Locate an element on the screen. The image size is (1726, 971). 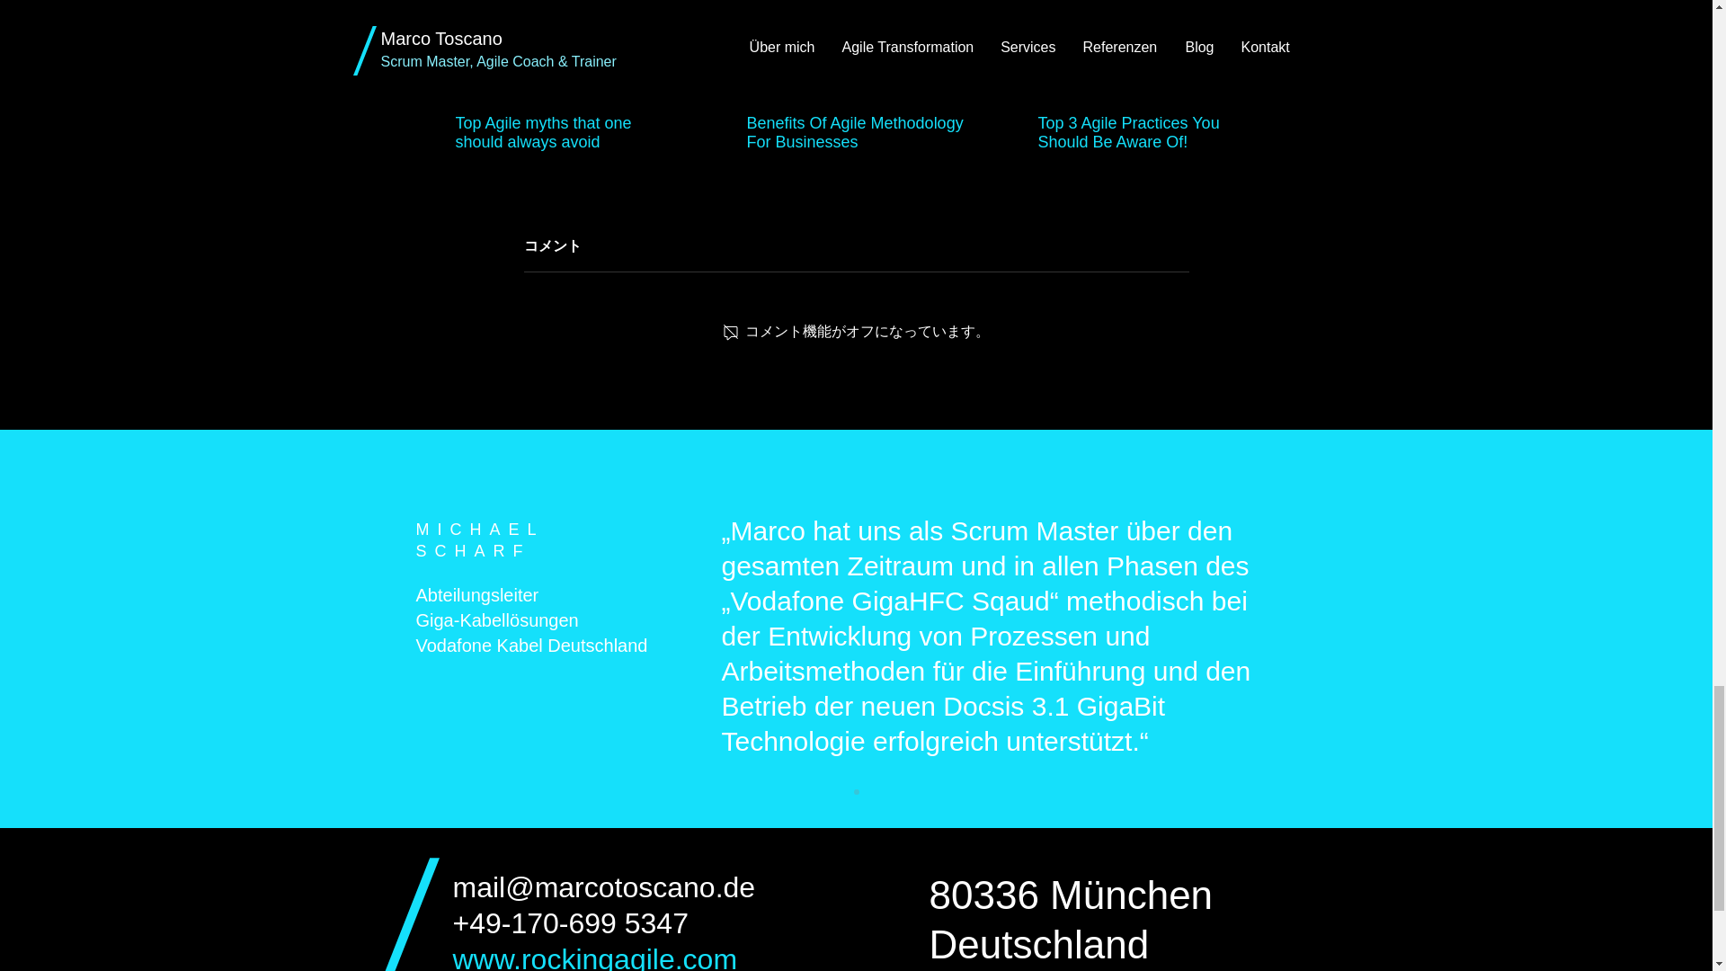
Benefits Of Agile Methodology For Businesses is located at coordinates (854, 133).